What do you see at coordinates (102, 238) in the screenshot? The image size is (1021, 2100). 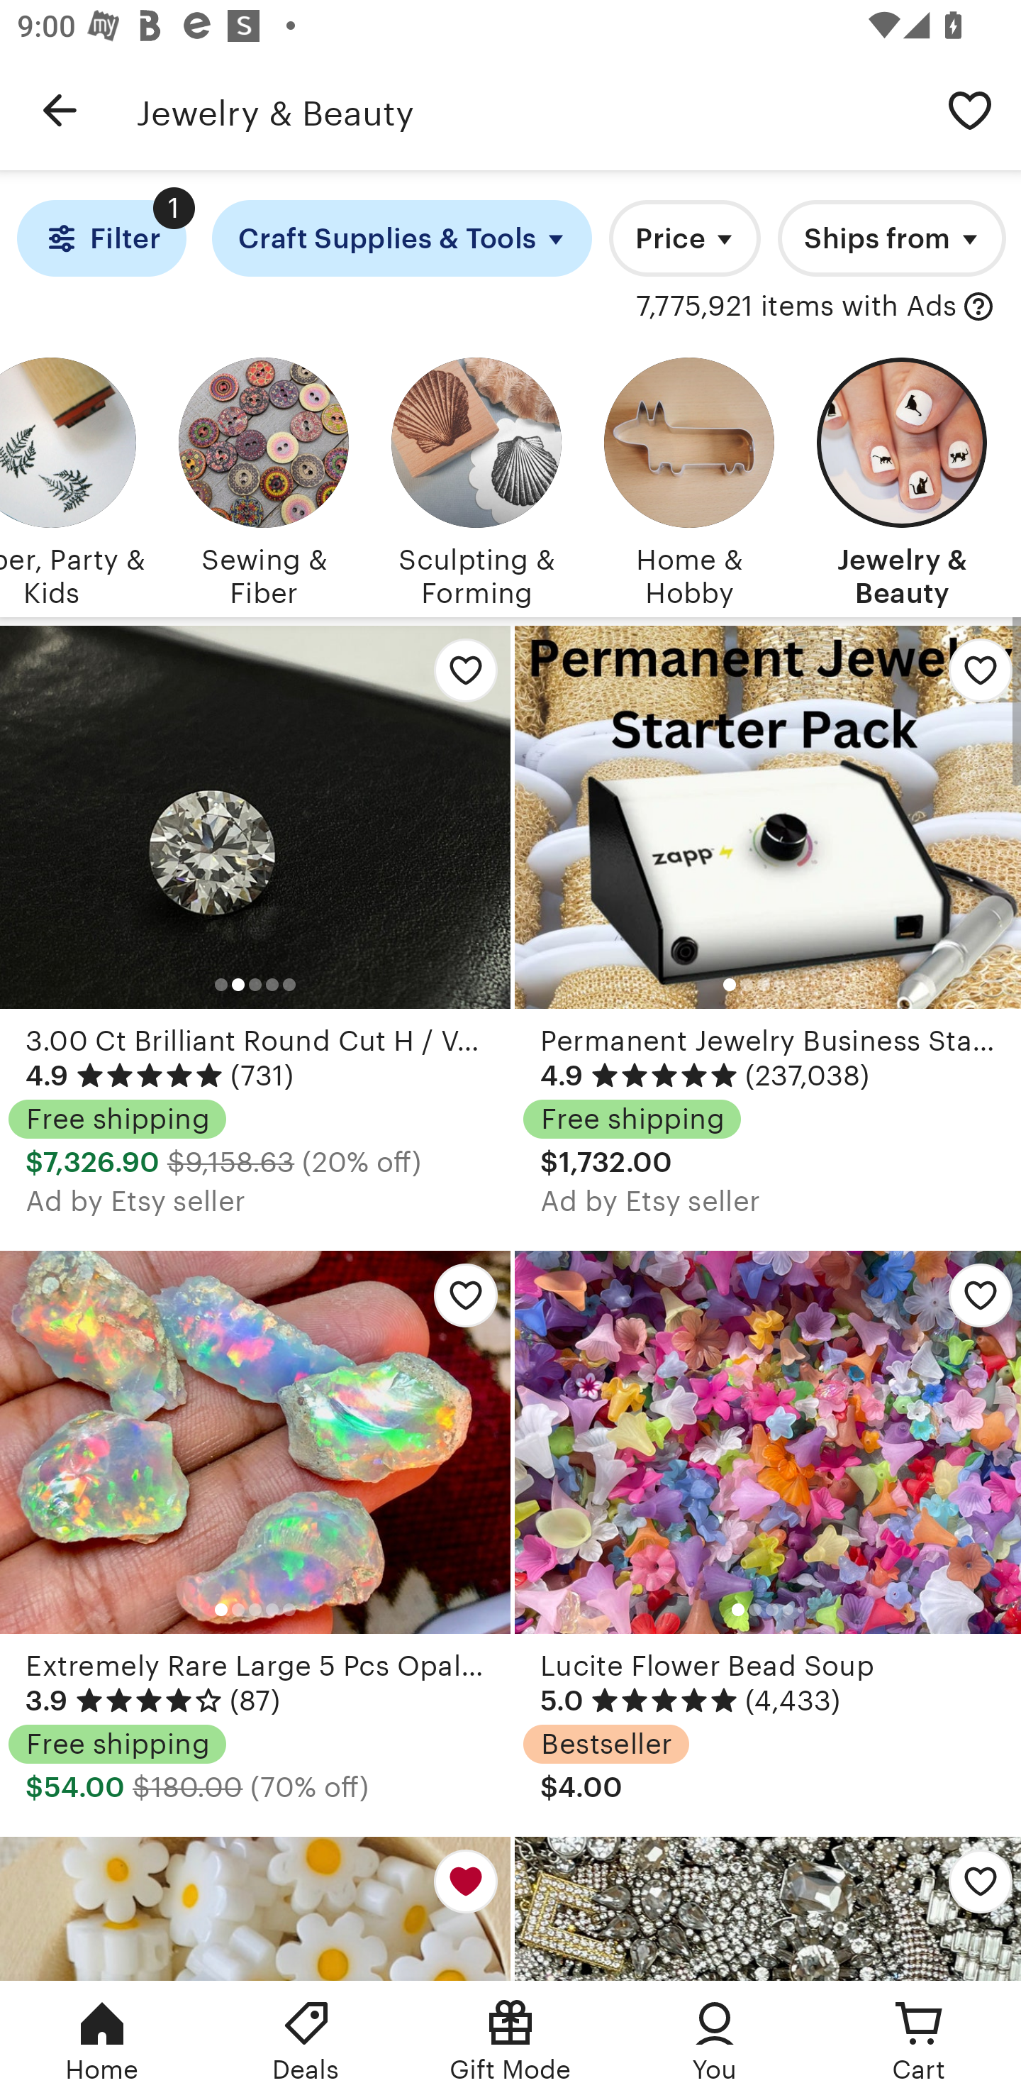 I see `Filter` at bounding box center [102, 238].